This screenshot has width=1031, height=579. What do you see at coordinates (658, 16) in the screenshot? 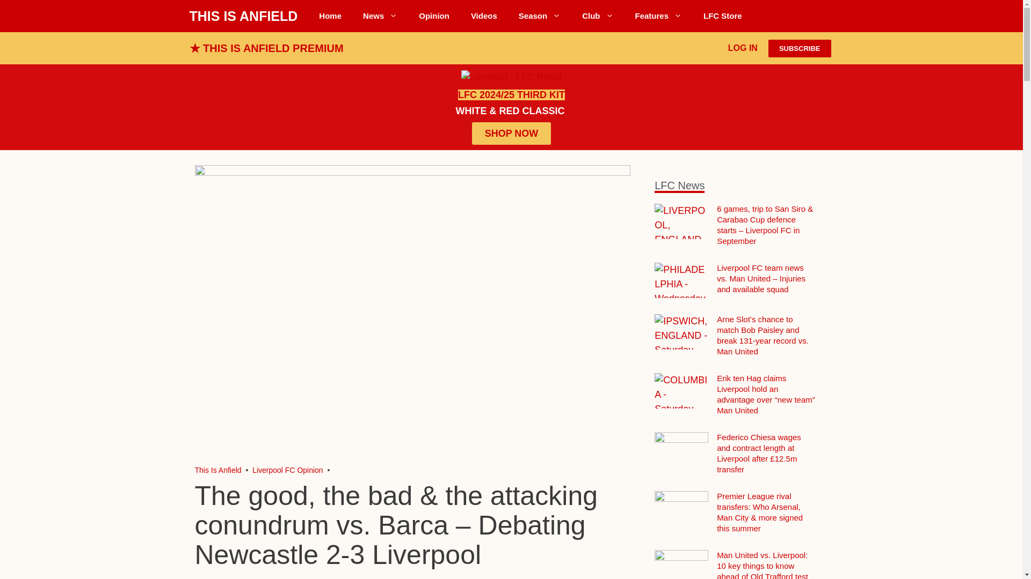
I see `Features` at bounding box center [658, 16].